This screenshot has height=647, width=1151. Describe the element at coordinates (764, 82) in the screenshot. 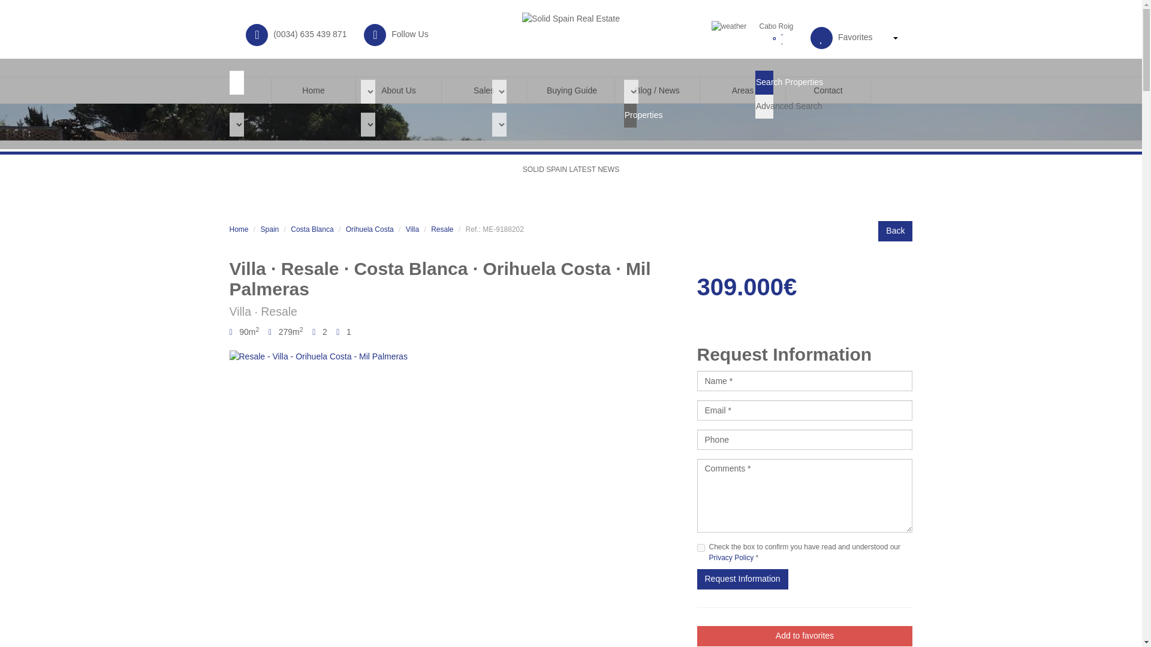

I see `Search Properties` at that location.